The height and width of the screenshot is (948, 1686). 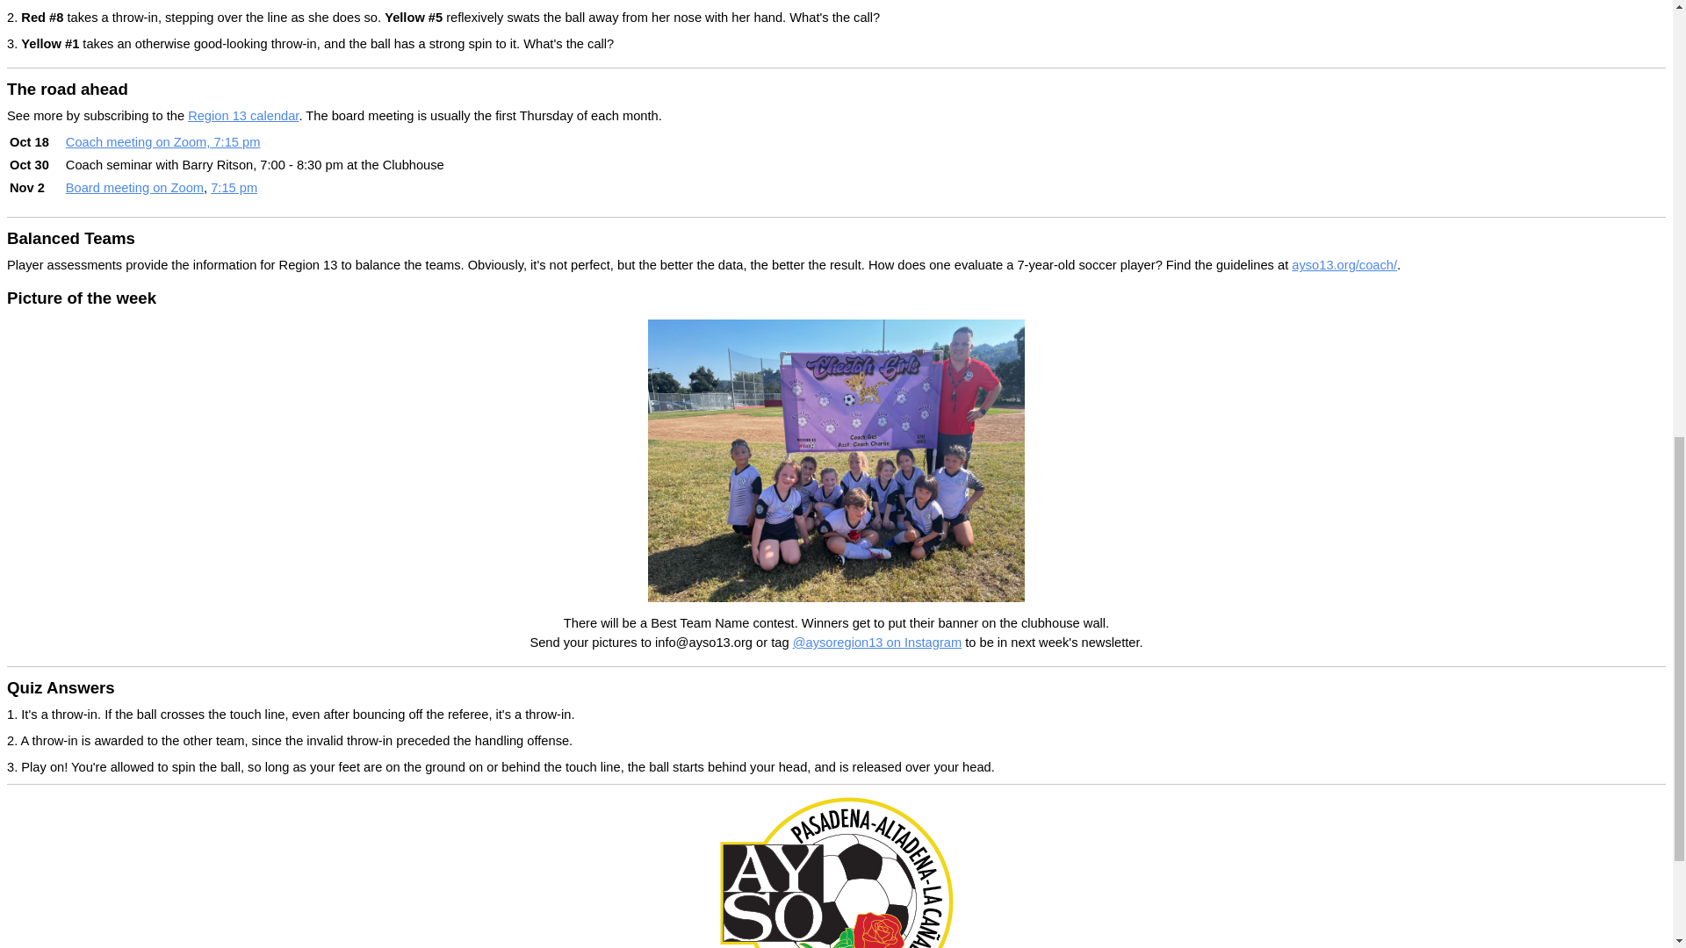 What do you see at coordinates (134, 188) in the screenshot?
I see `Board meeting on Zoom` at bounding box center [134, 188].